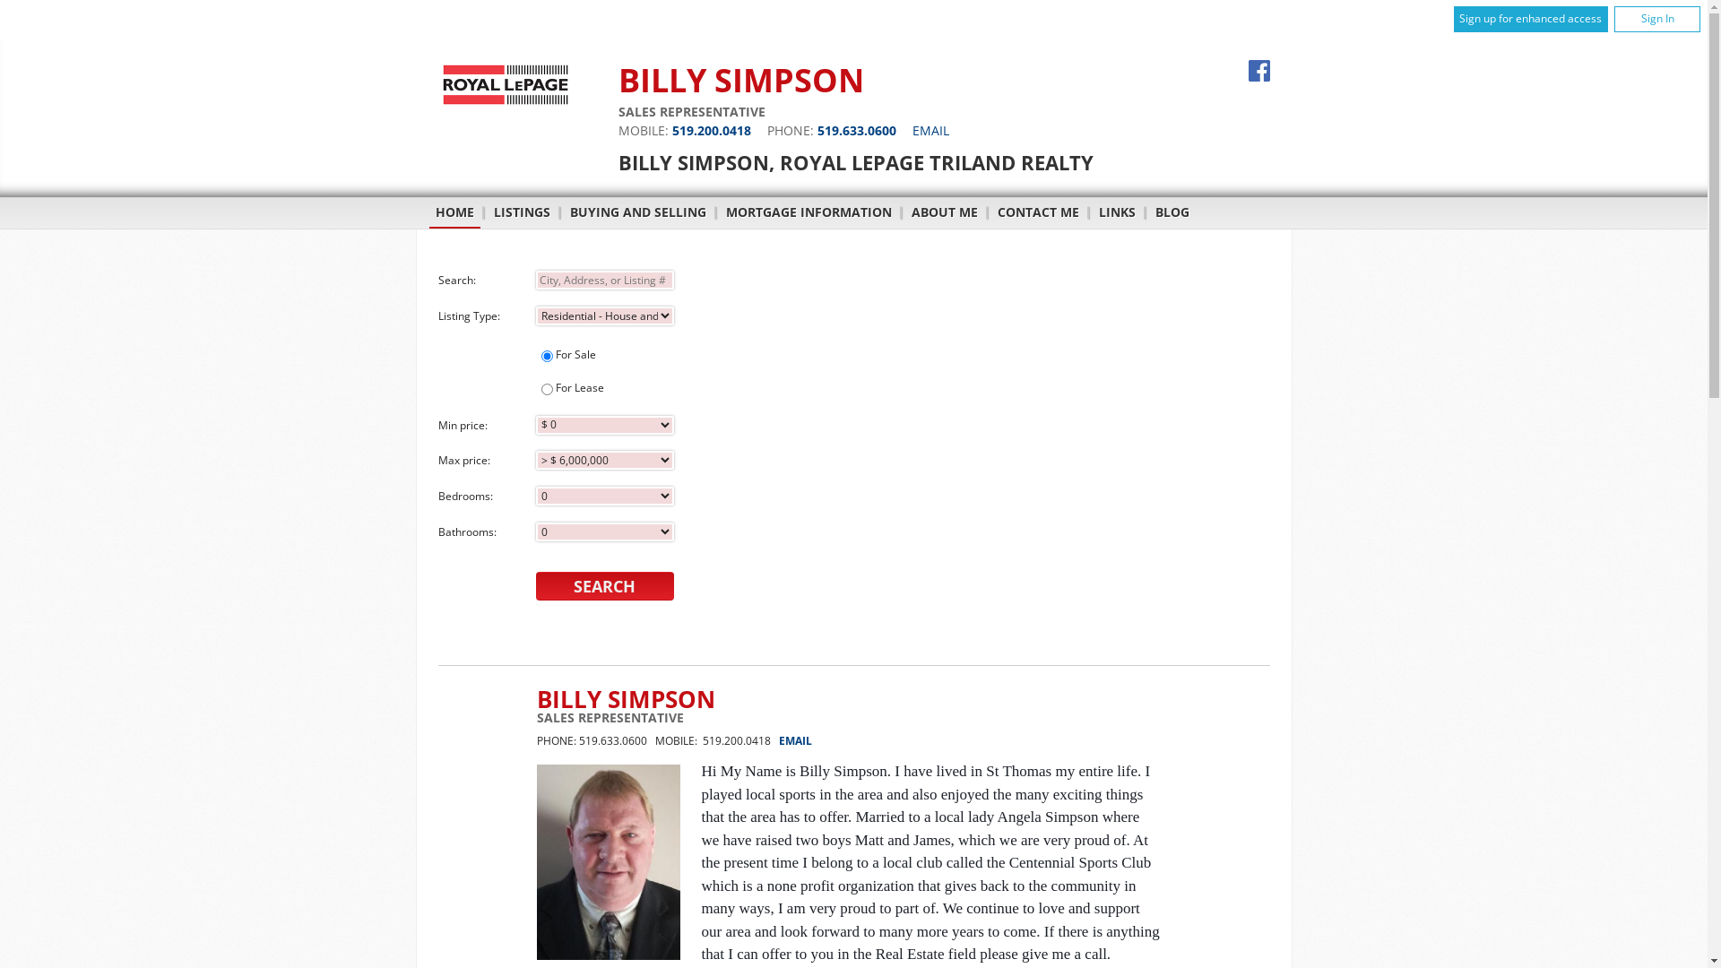 The image size is (1721, 968). What do you see at coordinates (1038, 213) in the screenshot?
I see `CONTACT ME` at bounding box center [1038, 213].